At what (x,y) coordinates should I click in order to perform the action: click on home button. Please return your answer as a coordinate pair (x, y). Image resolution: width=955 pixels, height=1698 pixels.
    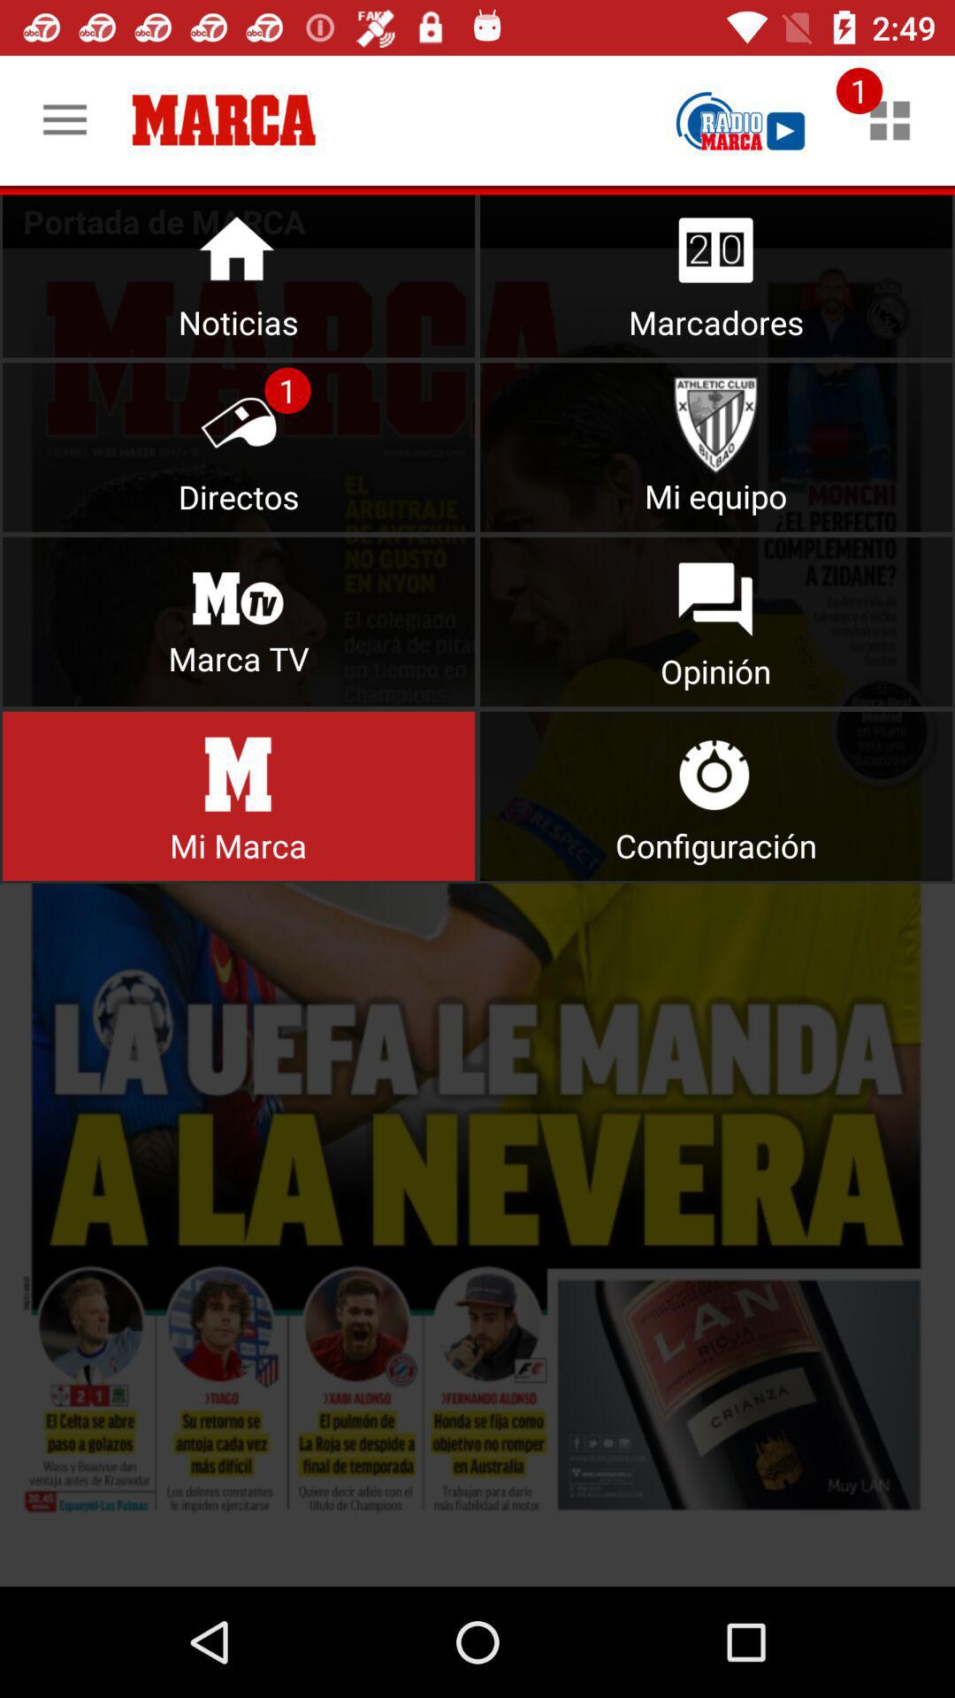
    Looking at the image, I should click on (239, 272).